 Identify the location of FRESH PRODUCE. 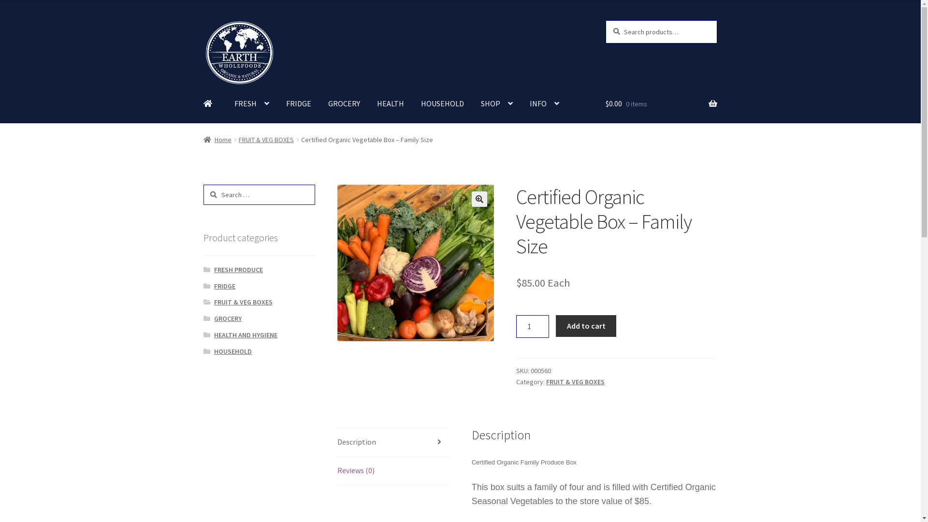
(239, 270).